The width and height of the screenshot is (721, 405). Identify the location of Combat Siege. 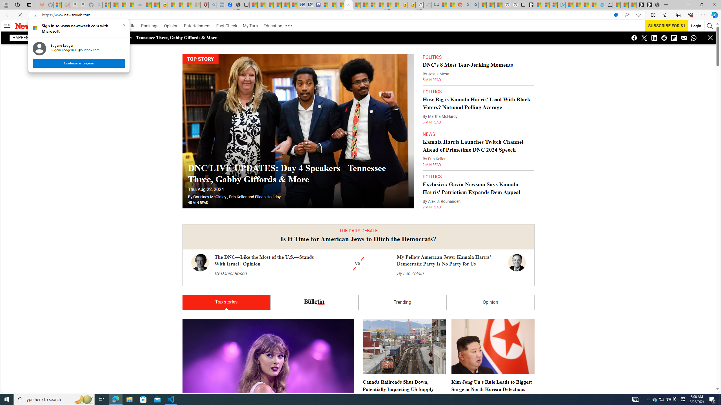
(139, 5).